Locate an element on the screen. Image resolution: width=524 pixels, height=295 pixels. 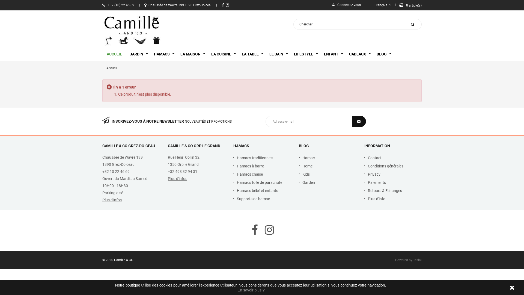
Garden is located at coordinates (327, 182).